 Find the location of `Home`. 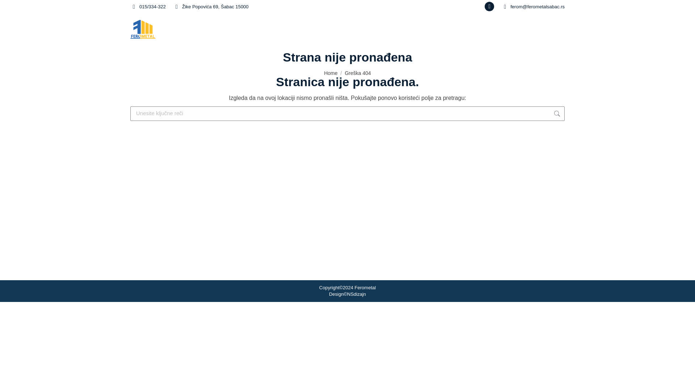

Home is located at coordinates (330, 73).